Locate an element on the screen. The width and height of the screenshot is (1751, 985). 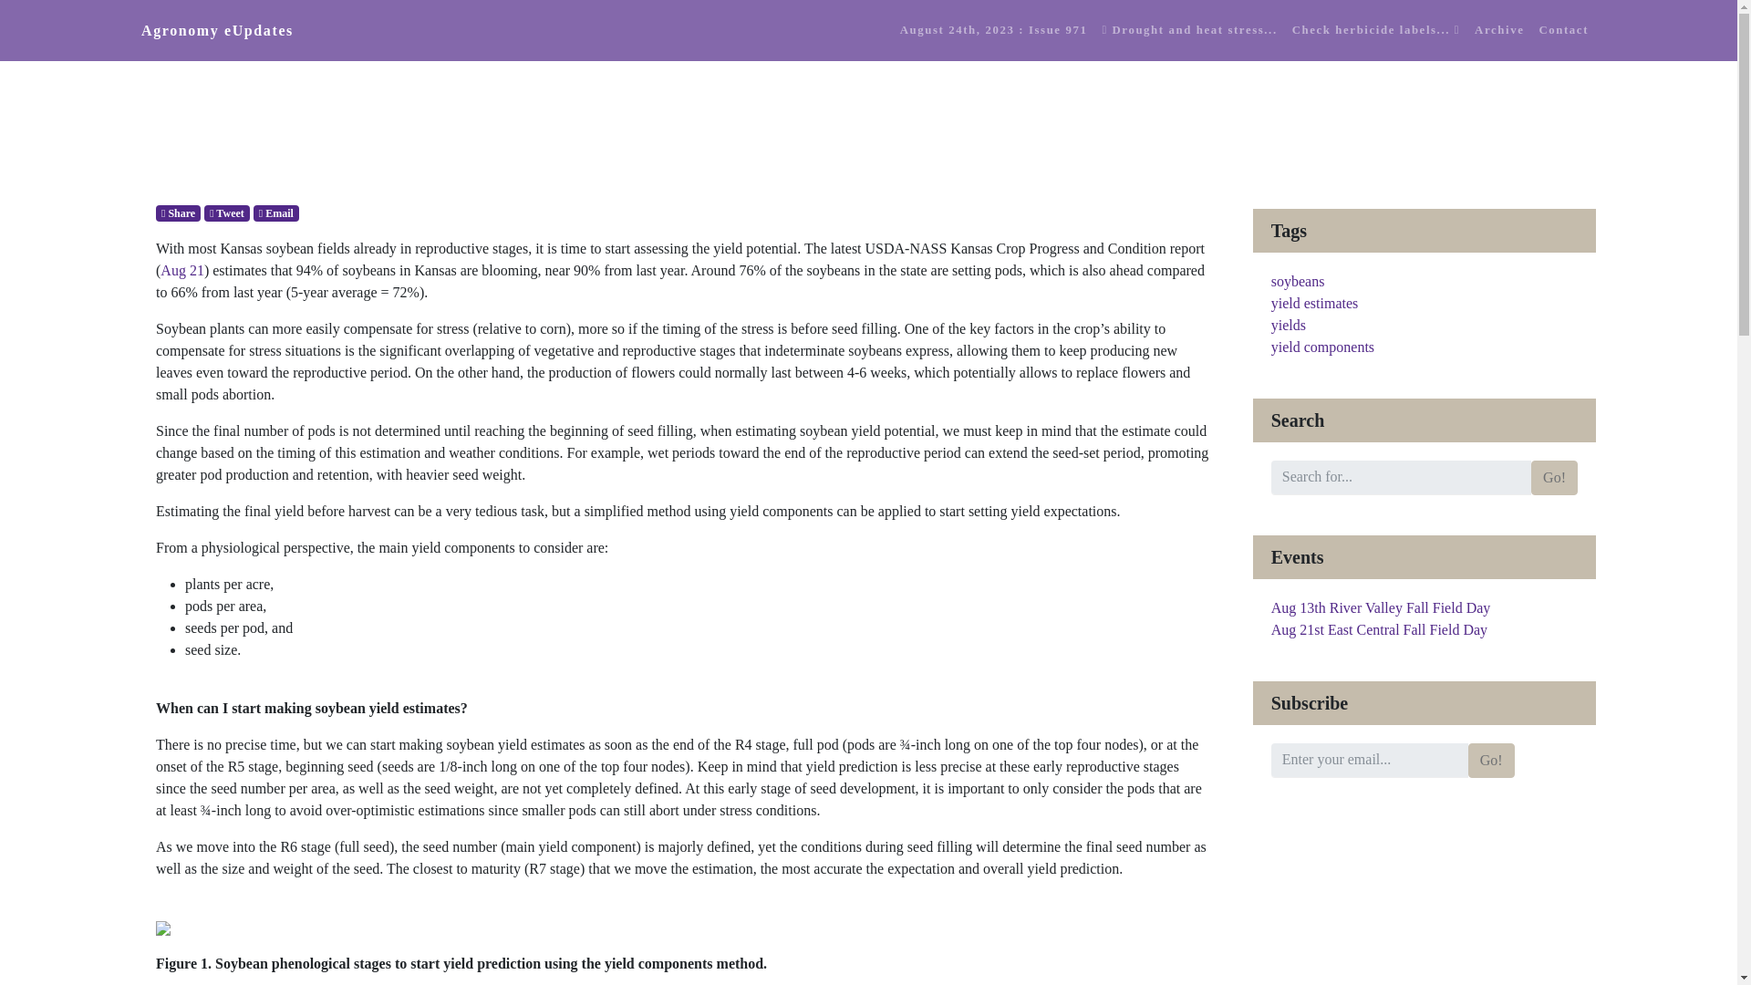
Aug 21 is located at coordinates (182, 270).